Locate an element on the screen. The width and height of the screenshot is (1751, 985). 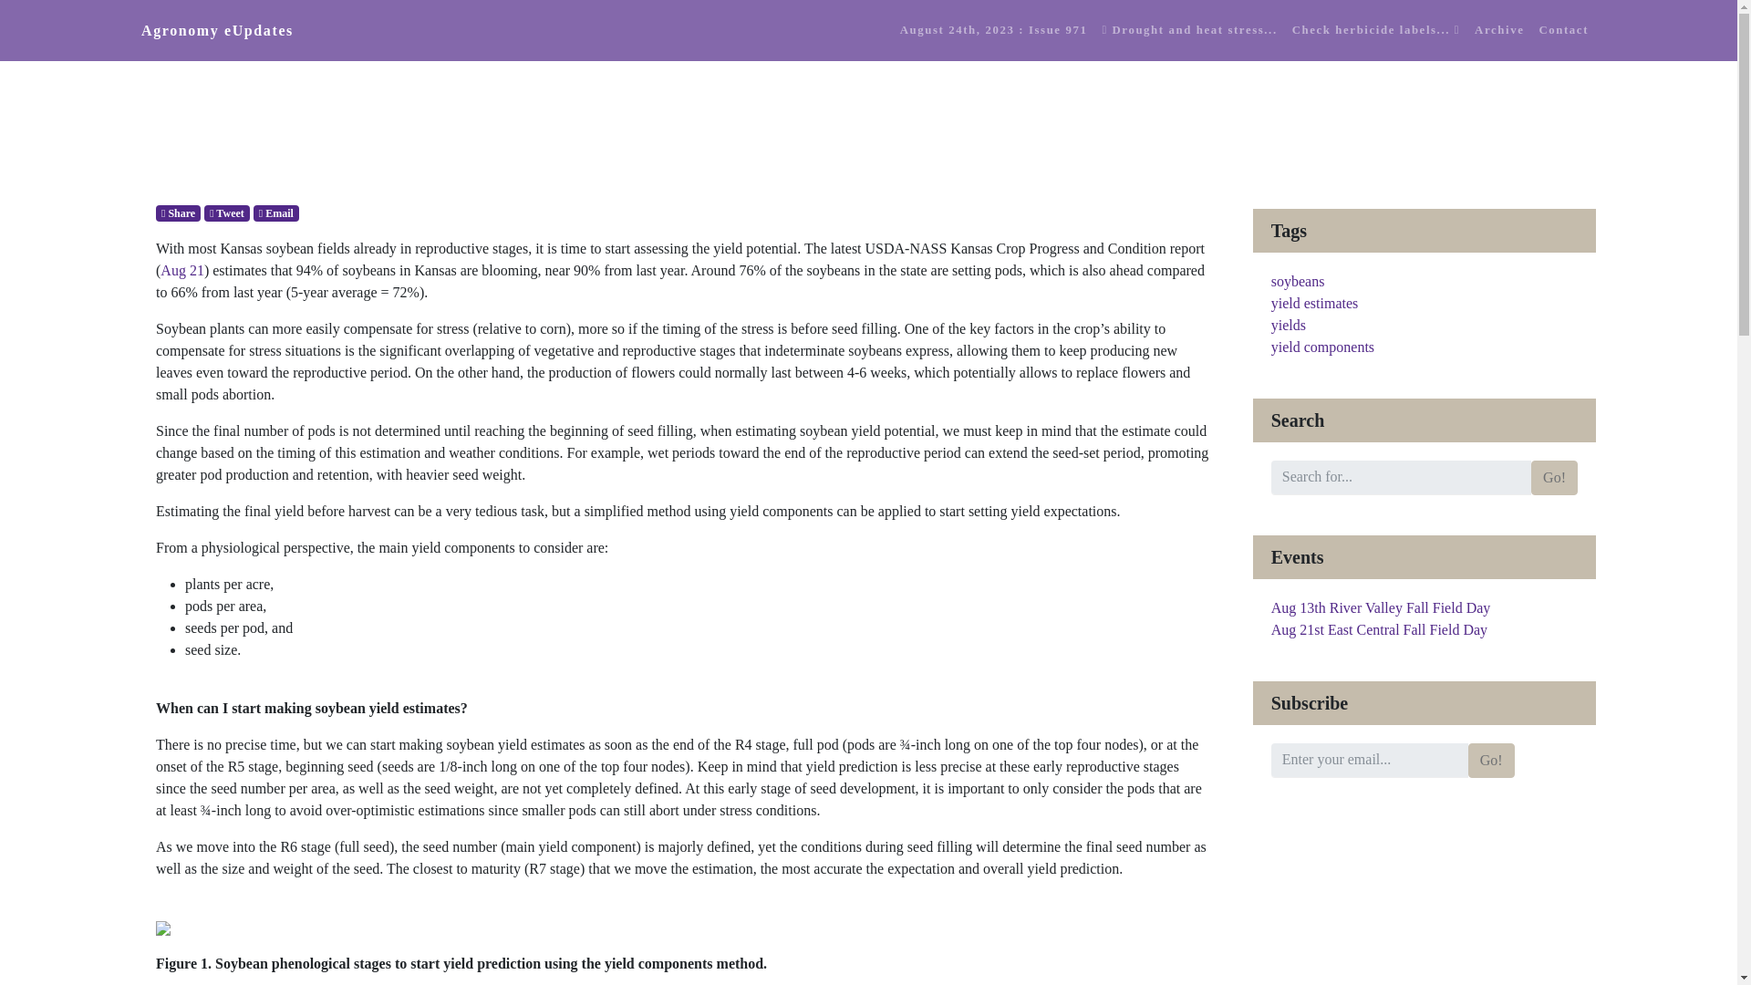
Aug 21 is located at coordinates (182, 270).